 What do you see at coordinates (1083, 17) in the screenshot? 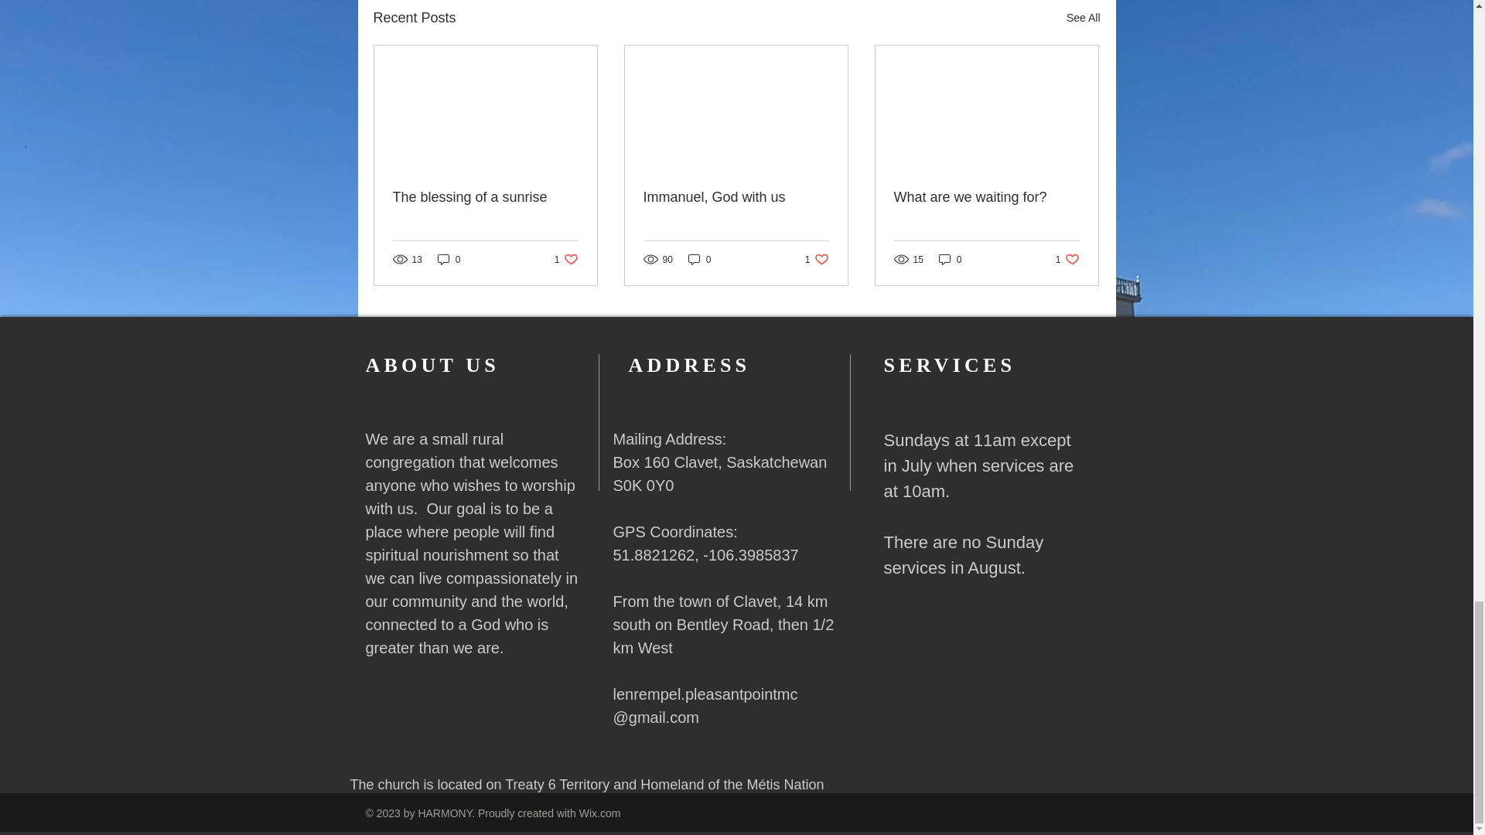
I see `See All` at bounding box center [1083, 17].